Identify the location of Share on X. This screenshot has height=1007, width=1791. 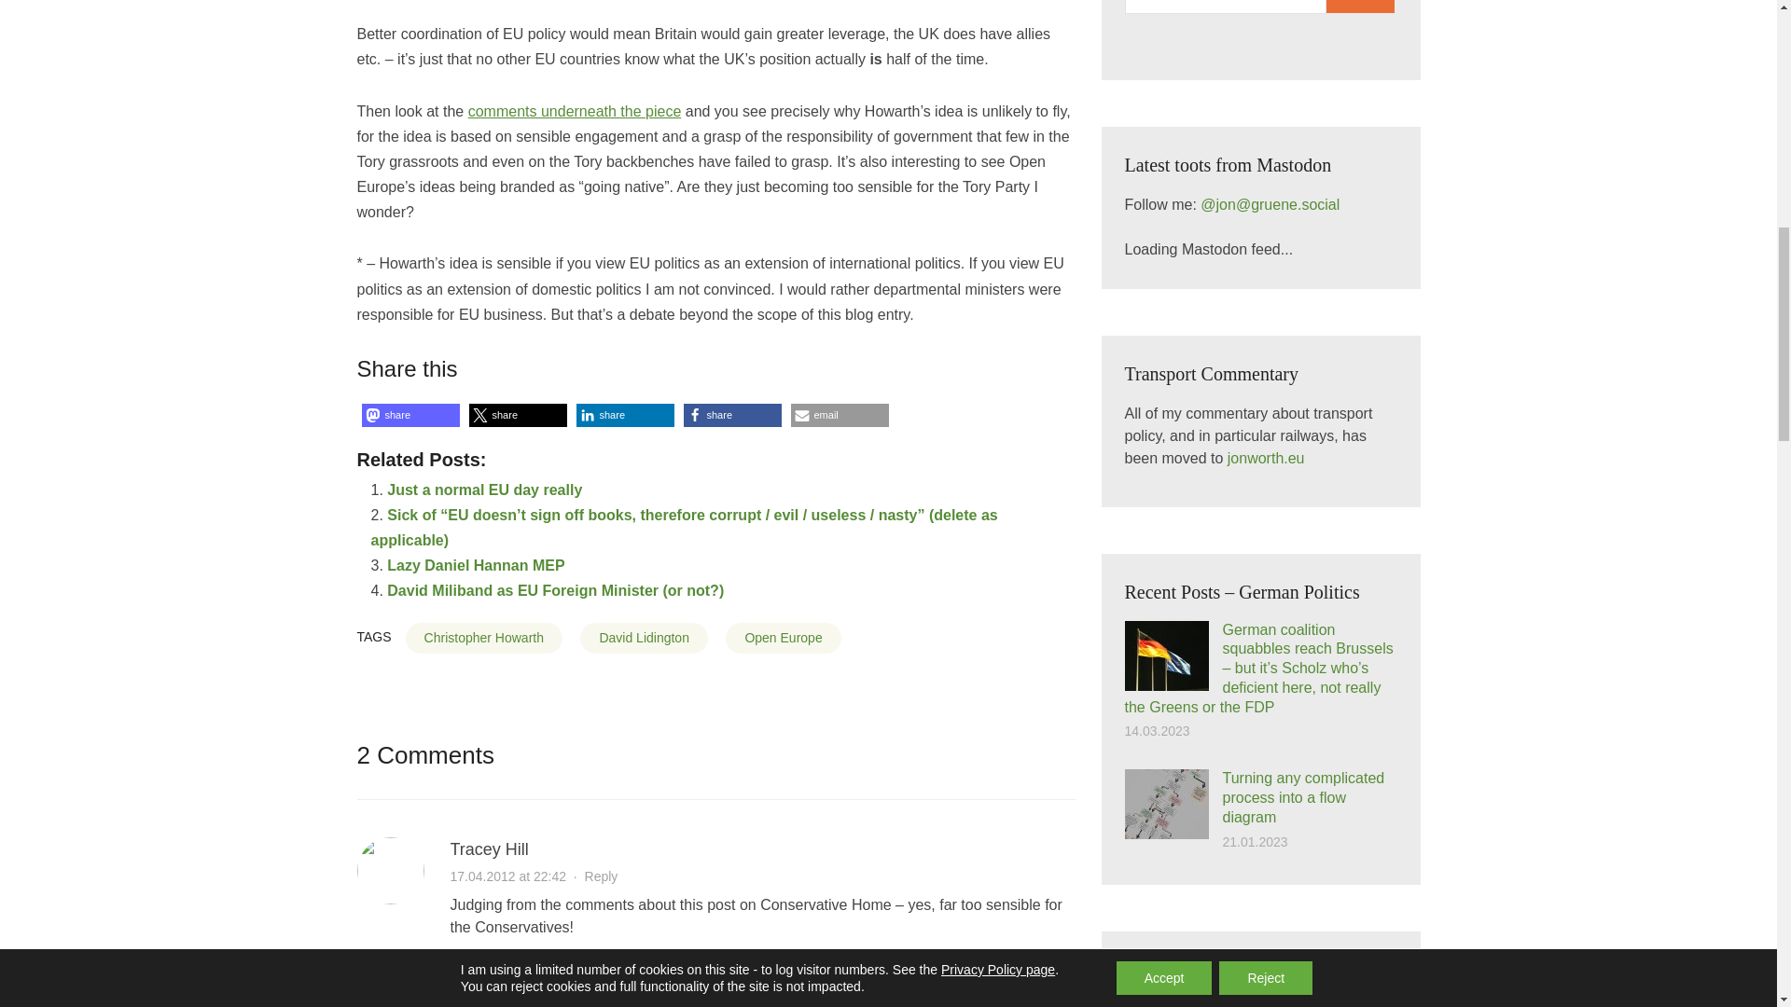
(517, 415).